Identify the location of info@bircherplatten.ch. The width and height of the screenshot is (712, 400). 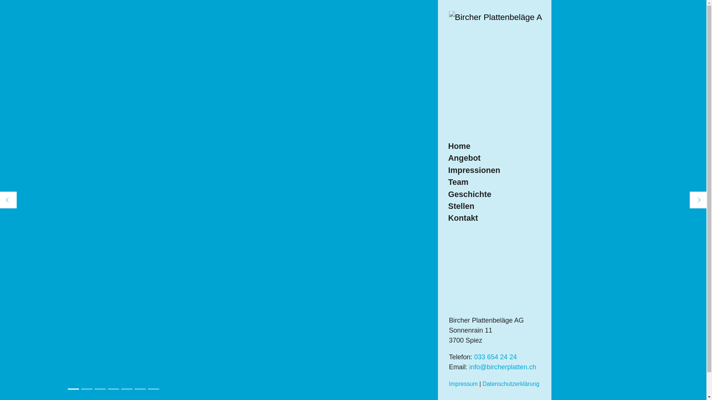
(503, 367).